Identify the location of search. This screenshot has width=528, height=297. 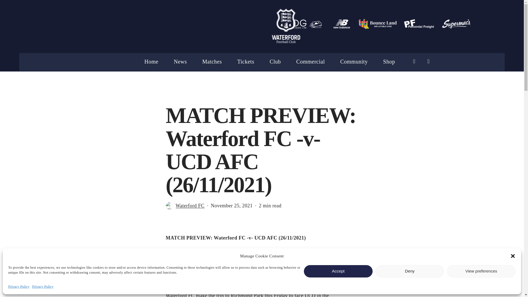
(414, 61).